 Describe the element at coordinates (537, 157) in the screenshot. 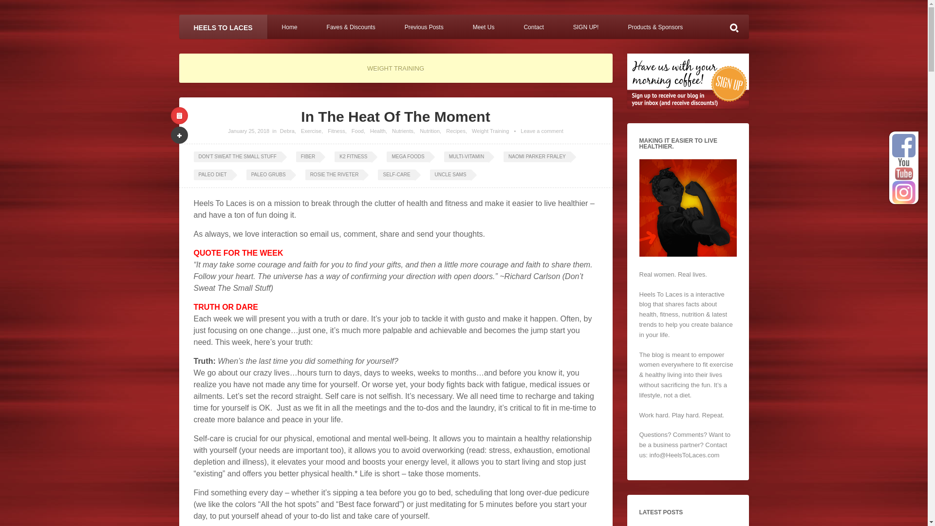

I see `NAOMI PARKER FRALEY` at that location.